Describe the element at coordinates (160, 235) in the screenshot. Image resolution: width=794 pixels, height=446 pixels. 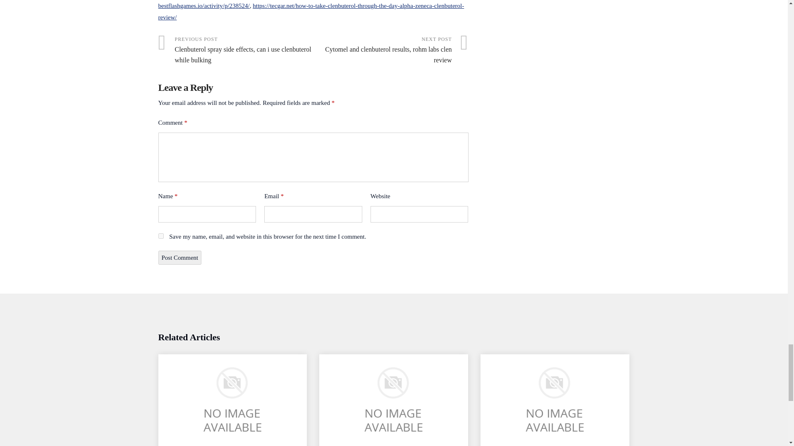
I see `yes` at that location.